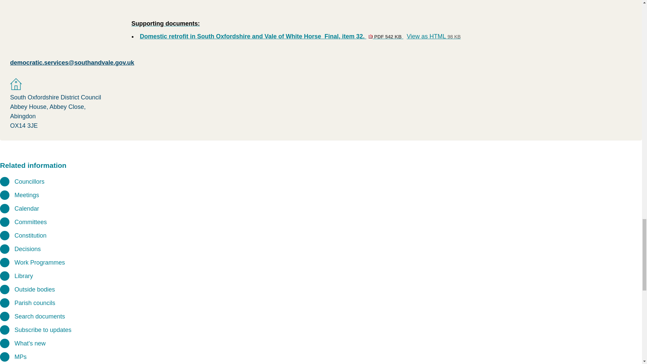 This screenshot has height=364, width=647. What do you see at coordinates (42, 330) in the screenshot?
I see `Subscribe to updates` at bounding box center [42, 330].